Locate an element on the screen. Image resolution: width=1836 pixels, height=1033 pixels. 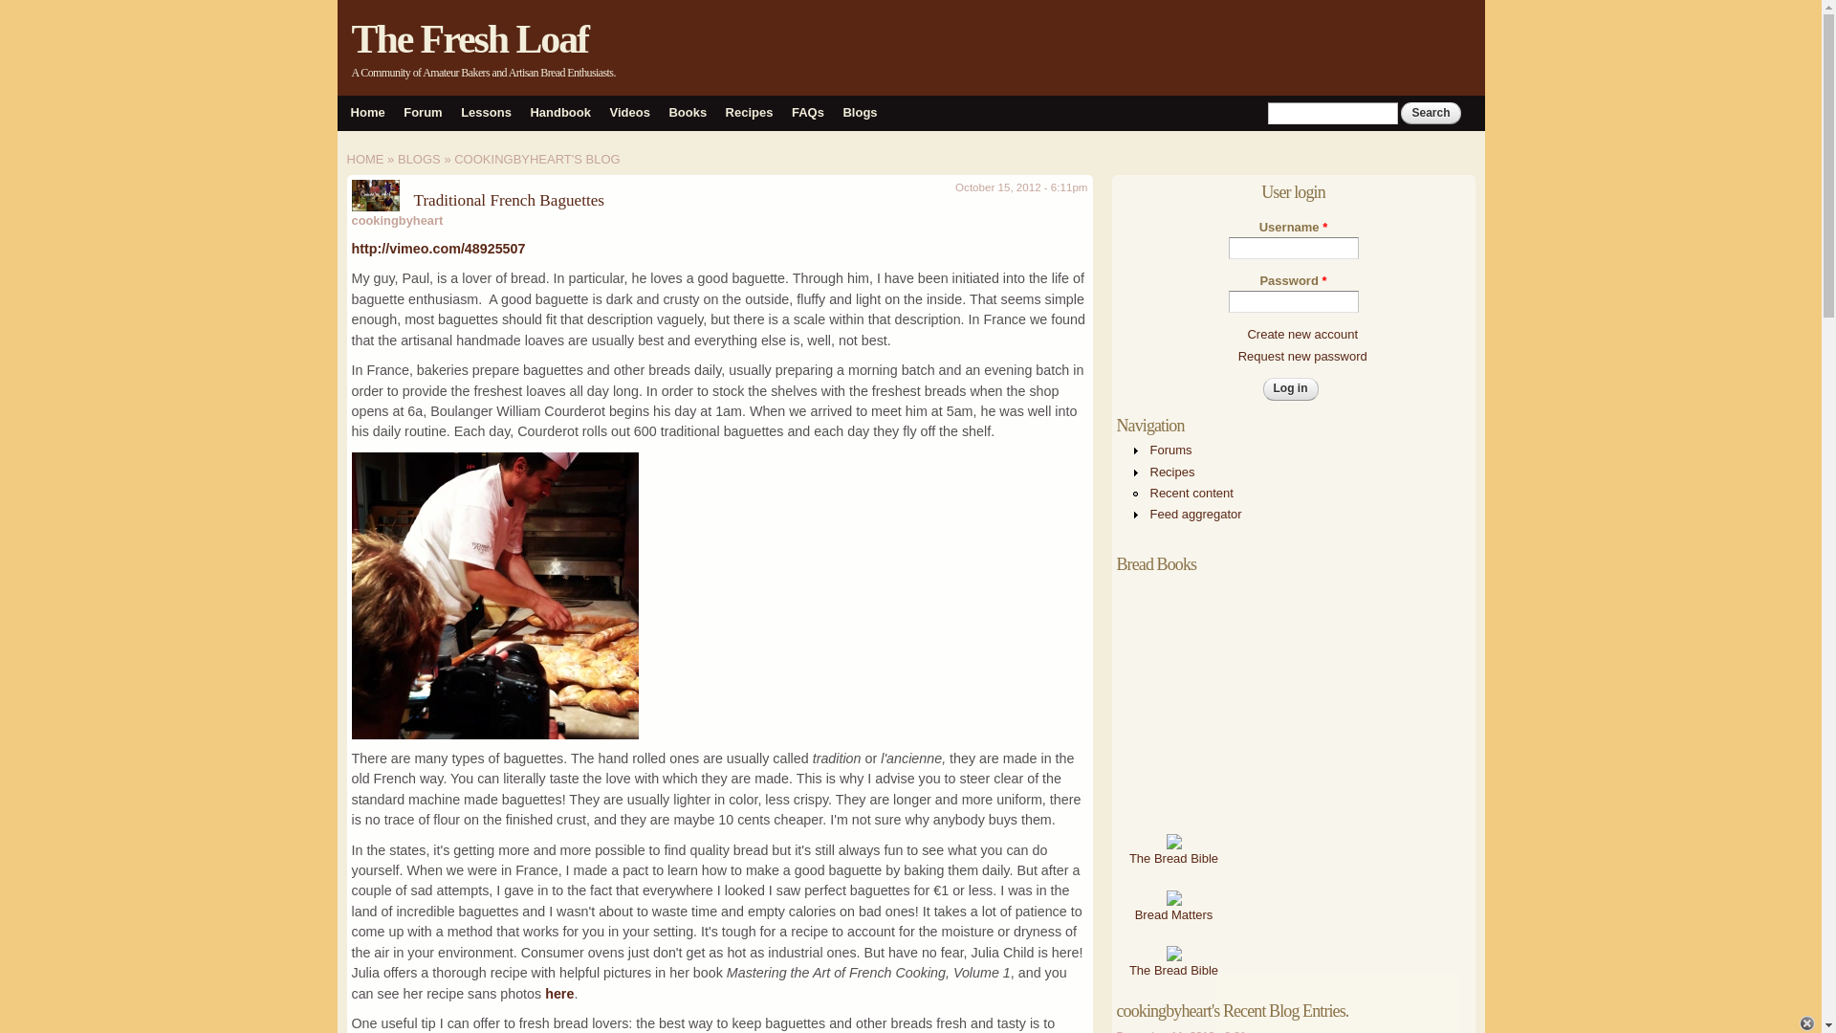
cookingbyheart's picture is located at coordinates (376, 195).